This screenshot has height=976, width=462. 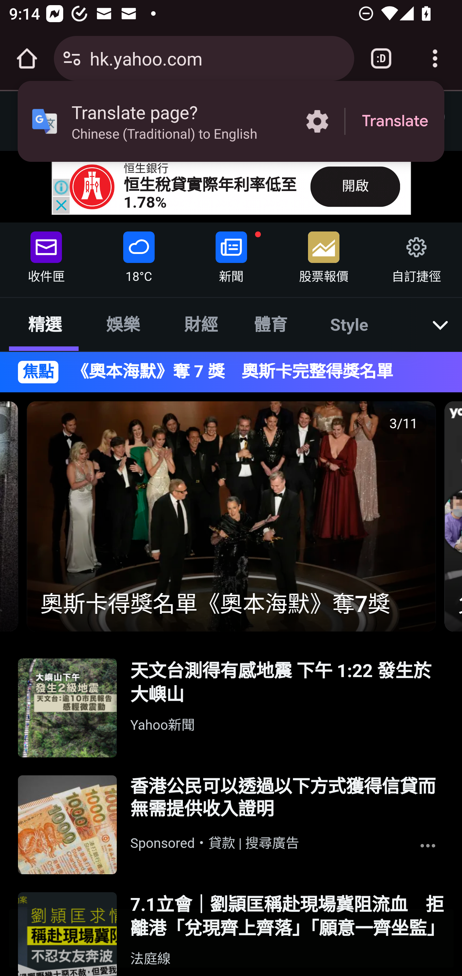 What do you see at coordinates (146, 169) in the screenshot?
I see `恒生銀行` at bounding box center [146, 169].